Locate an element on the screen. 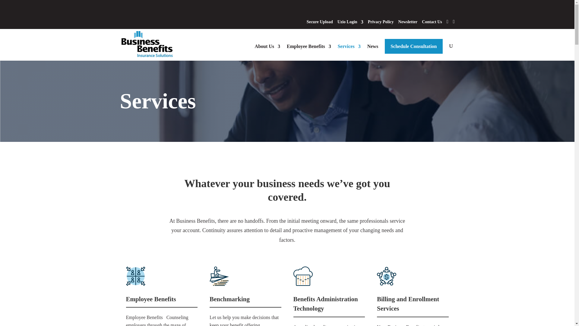 This screenshot has width=579, height=326. About Us is located at coordinates (267, 51).